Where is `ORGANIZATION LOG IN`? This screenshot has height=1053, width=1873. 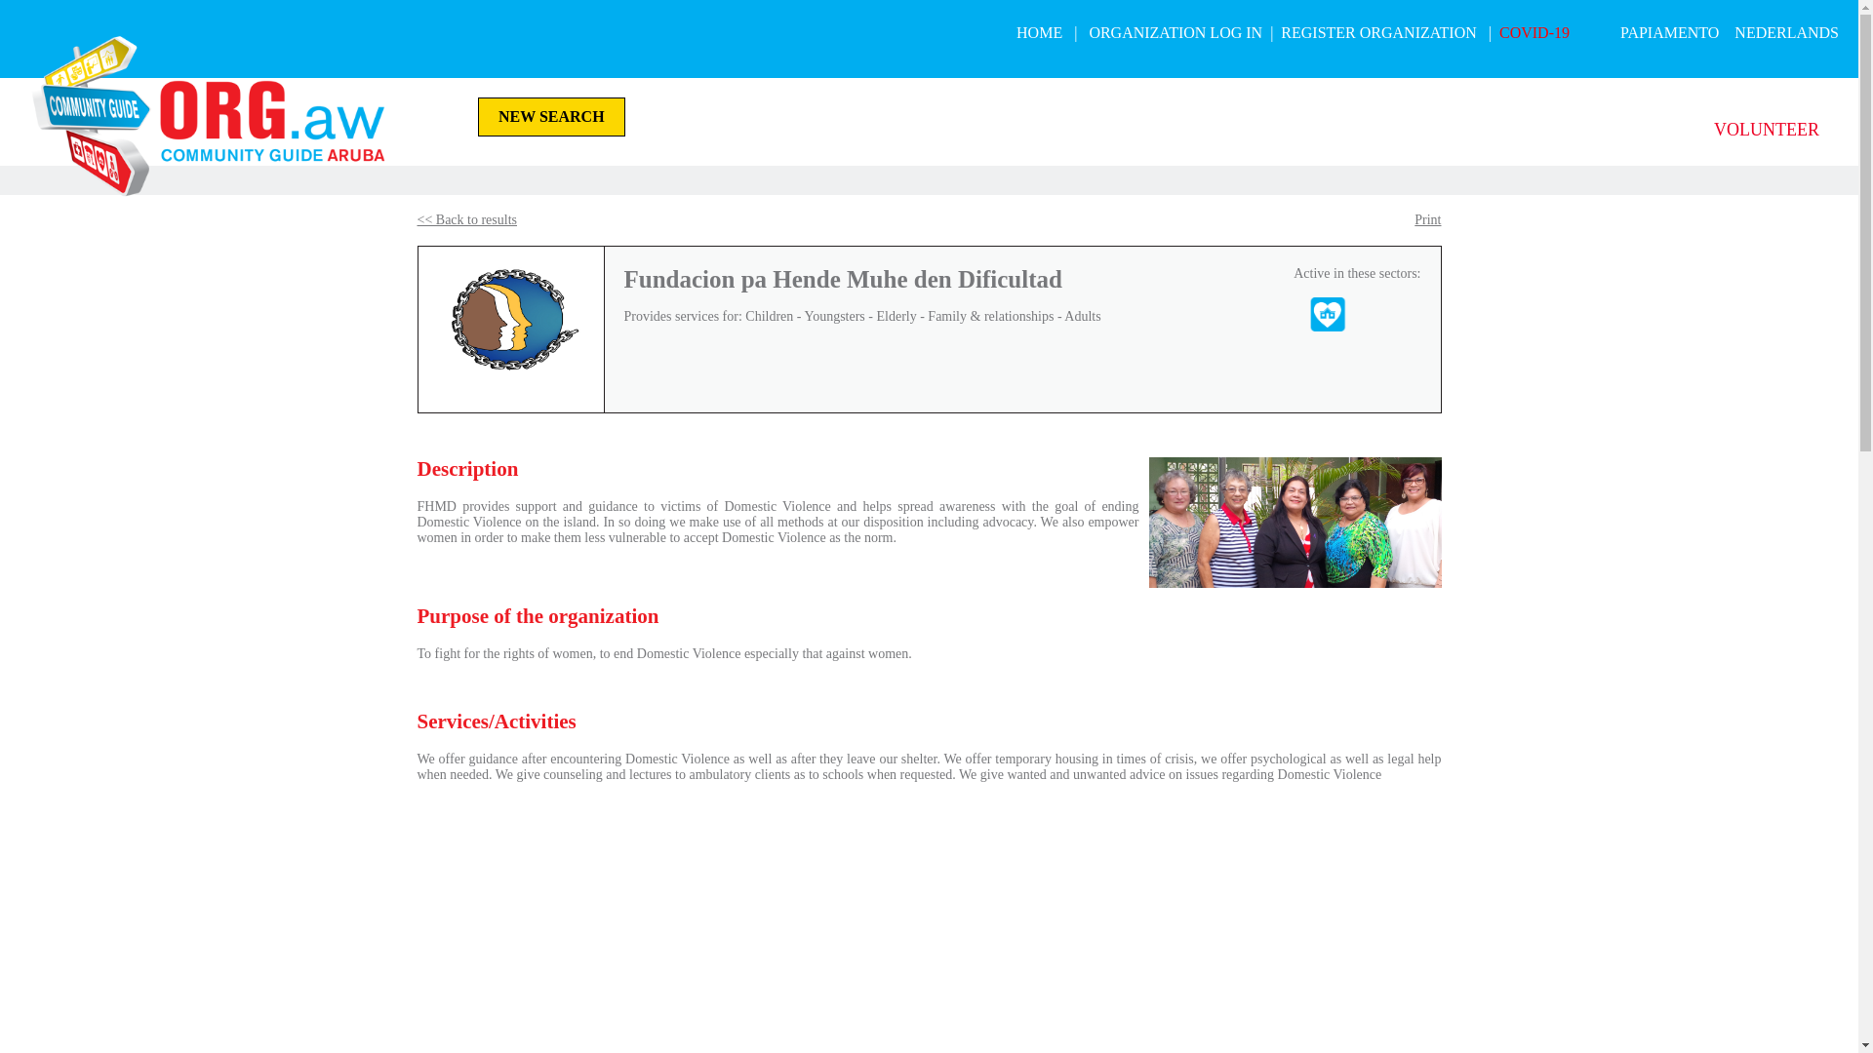 ORGANIZATION LOG IN is located at coordinates (1176, 33).